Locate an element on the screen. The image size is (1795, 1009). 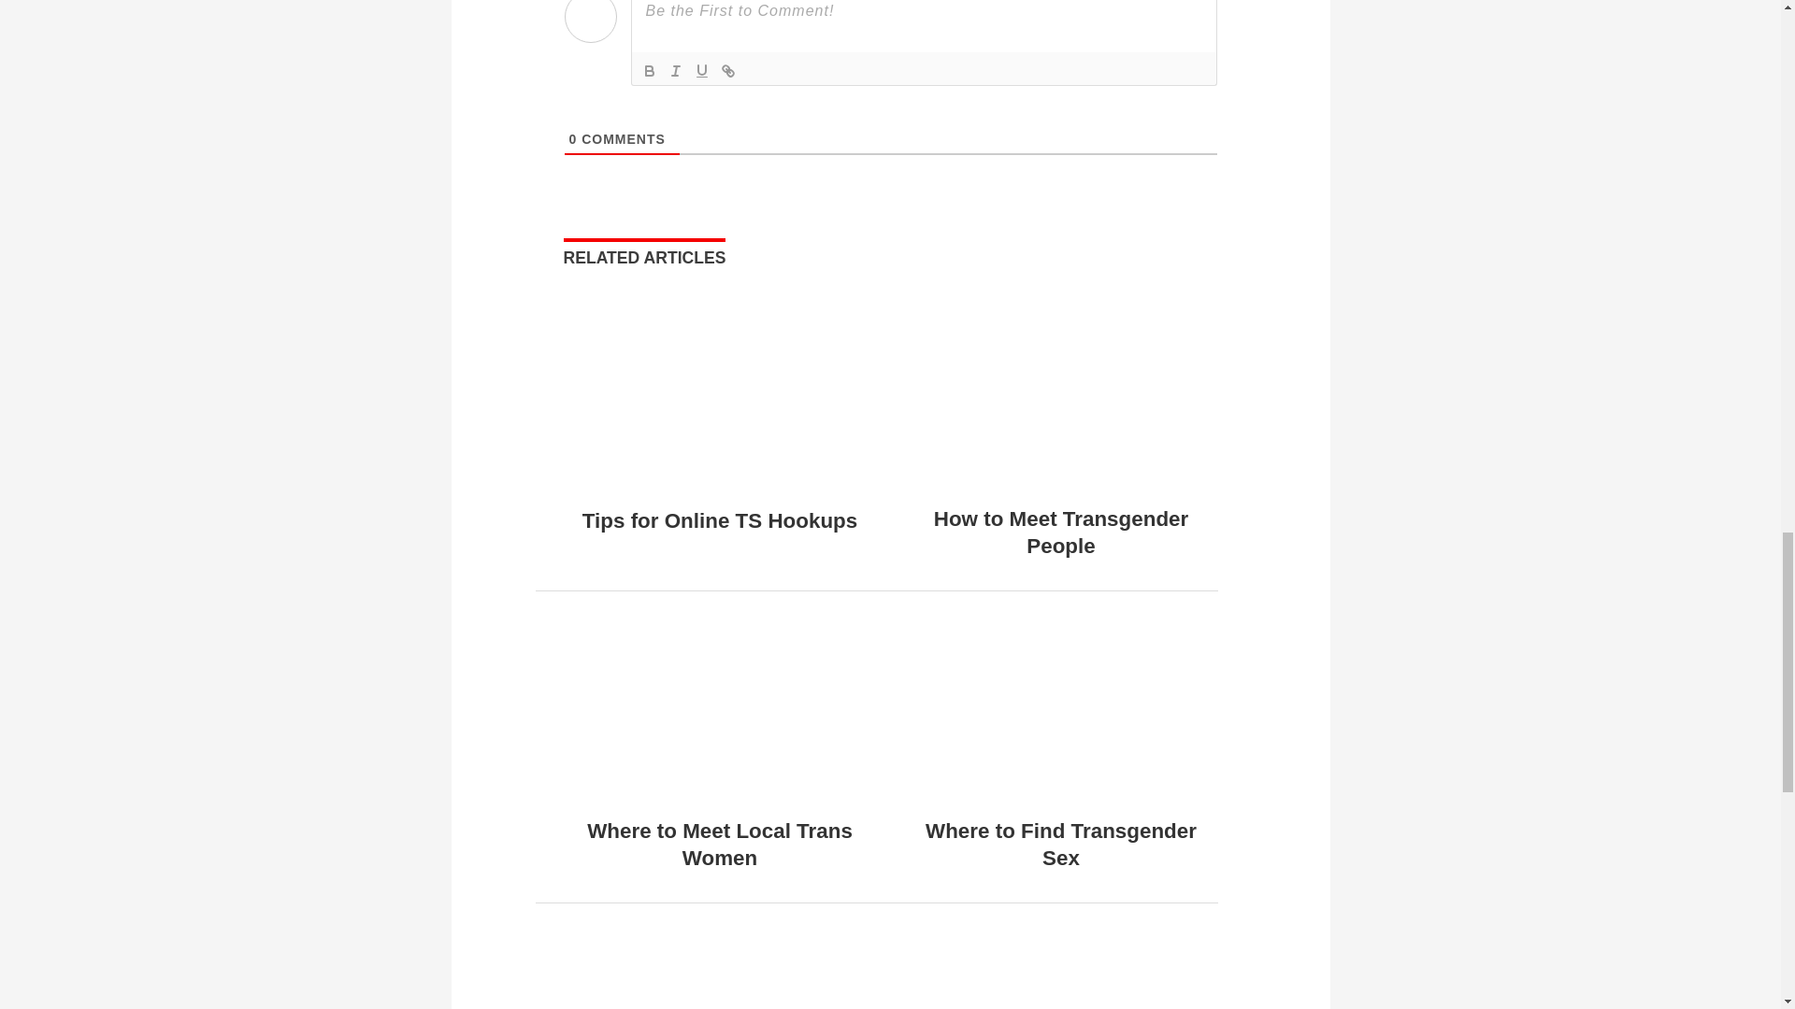
How to Meet Transgender People is located at coordinates (1061, 533).